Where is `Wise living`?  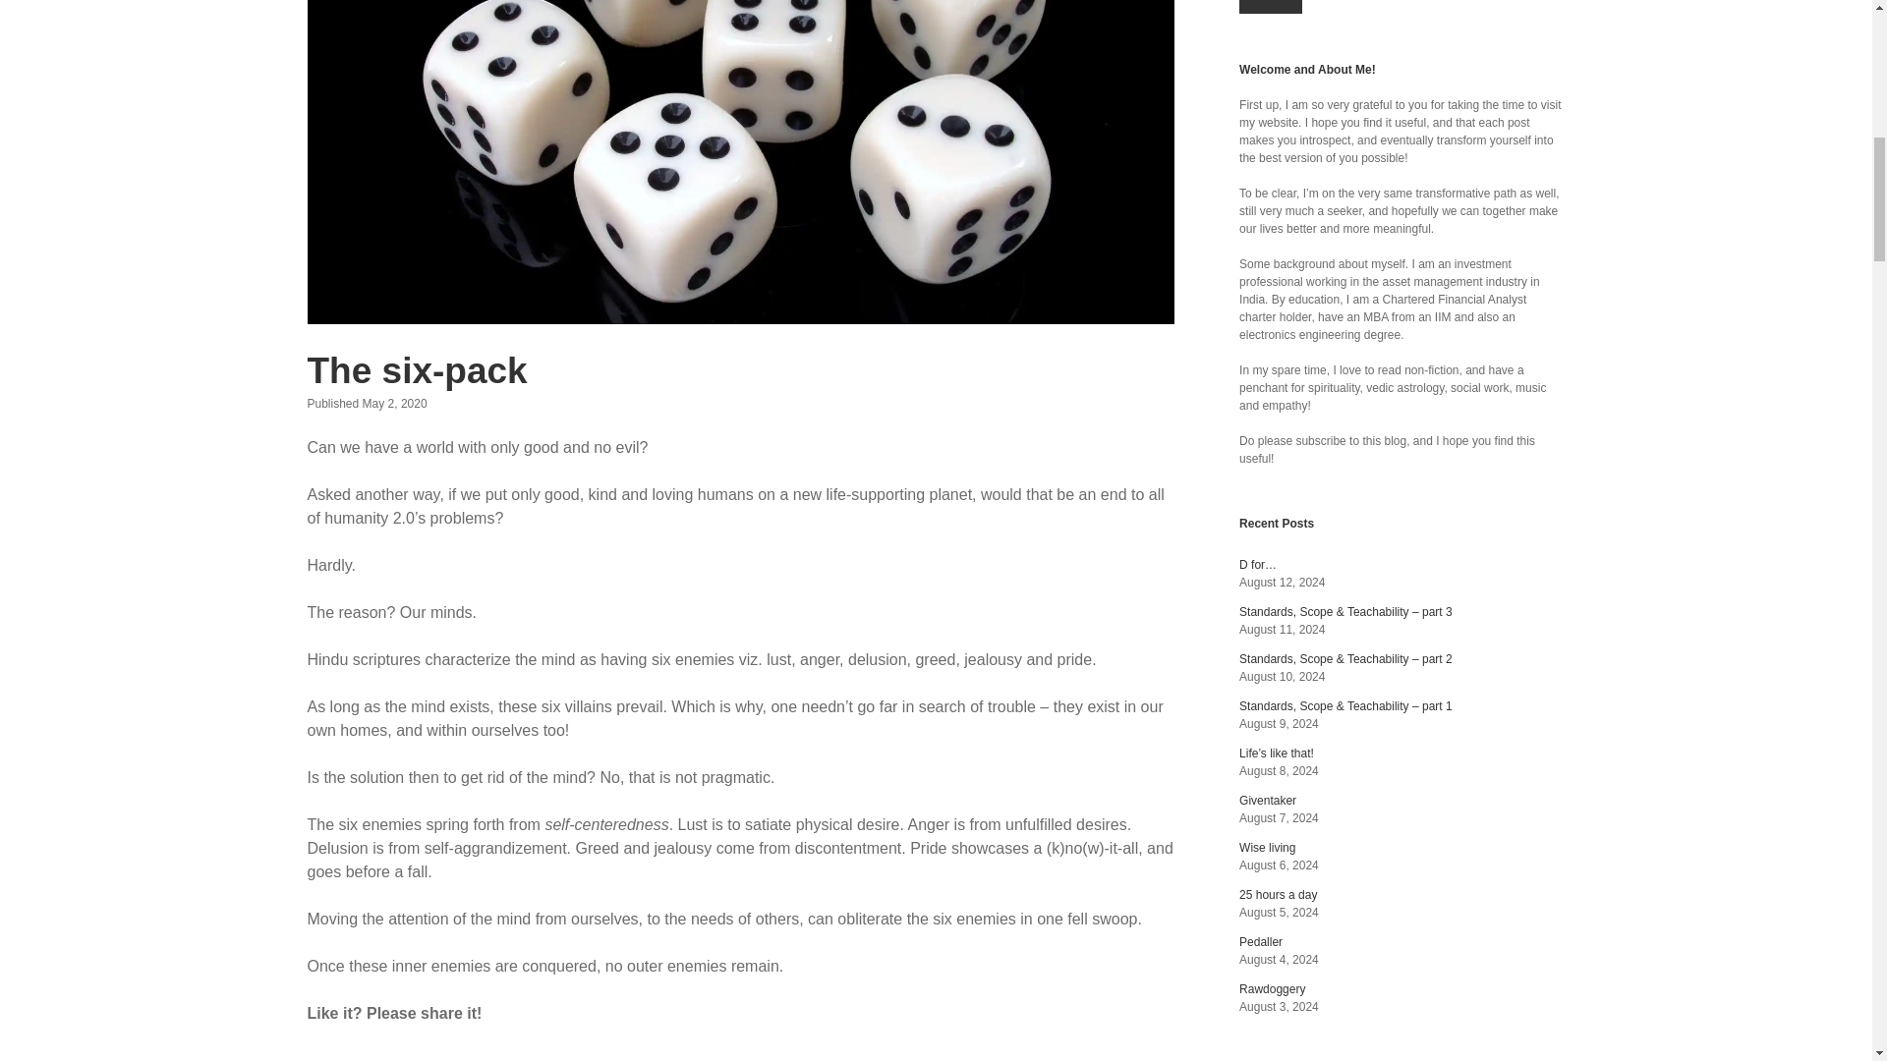 Wise living is located at coordinates (1267, 848).